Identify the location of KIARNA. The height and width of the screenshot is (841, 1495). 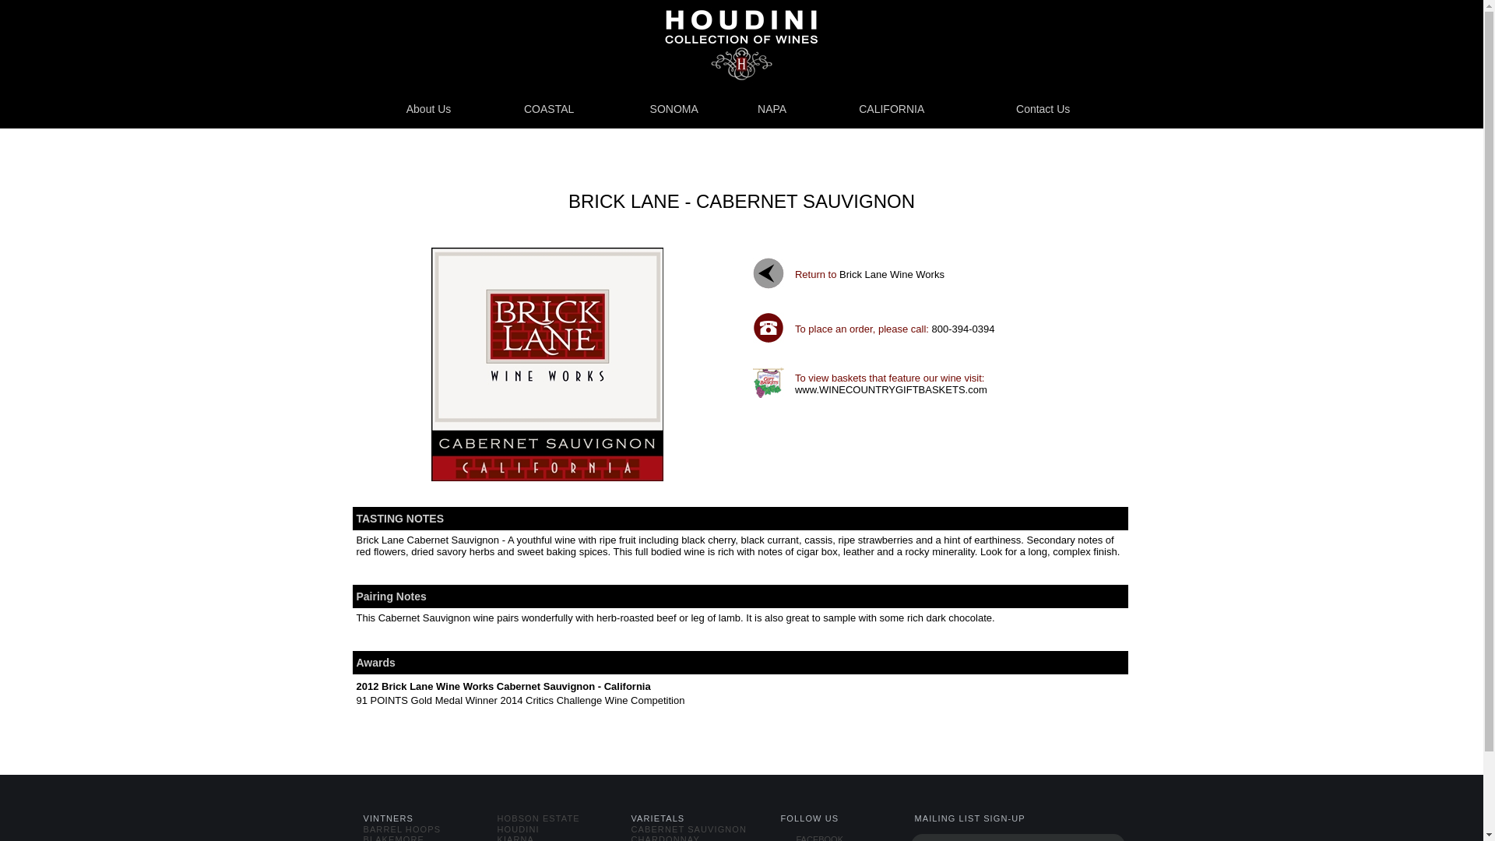
(515, 838).